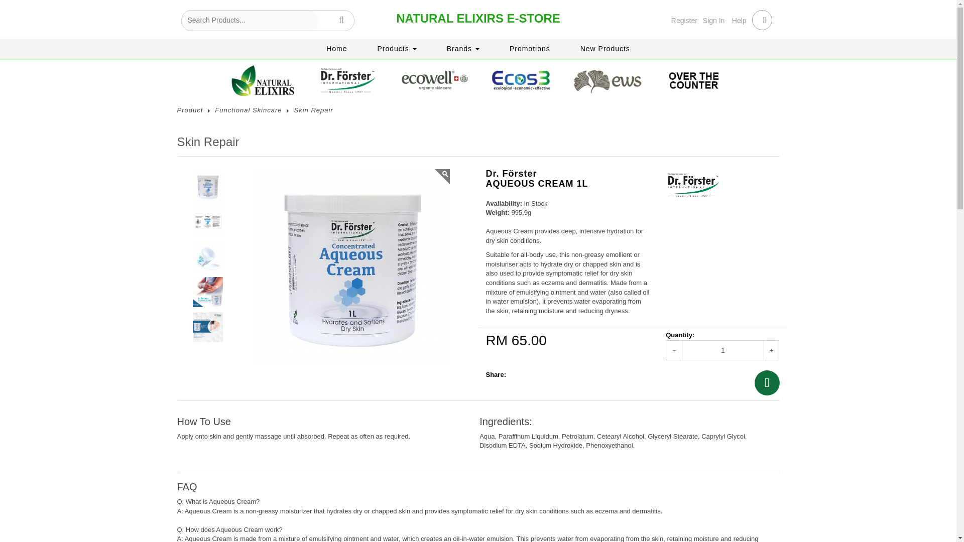 Image resolution: width=964 pixels, height=542 pixels. Describe the element at coordinates (739, 20) in the screenshot. I see `Help` at that location.